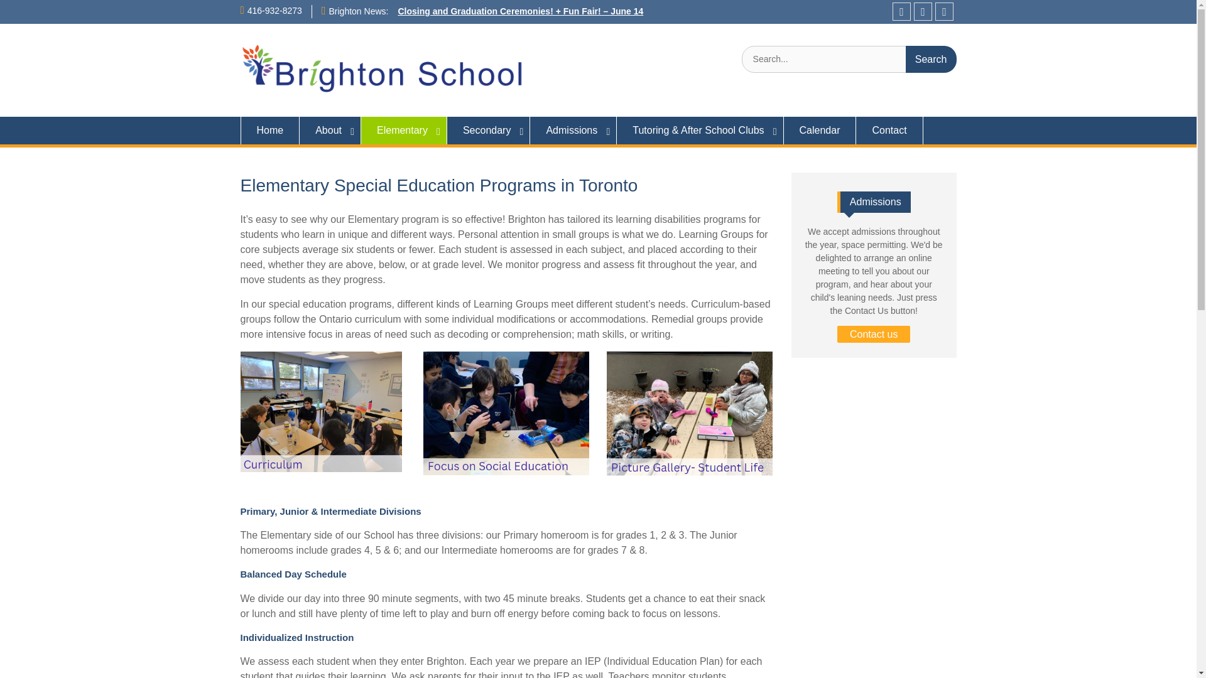 Image resolution: width=1206 pixels, height=678 pixels. What do you see at coordinates (404, 131) in the screenshot?
I see `Elementary` at bounding box center [404, 131].